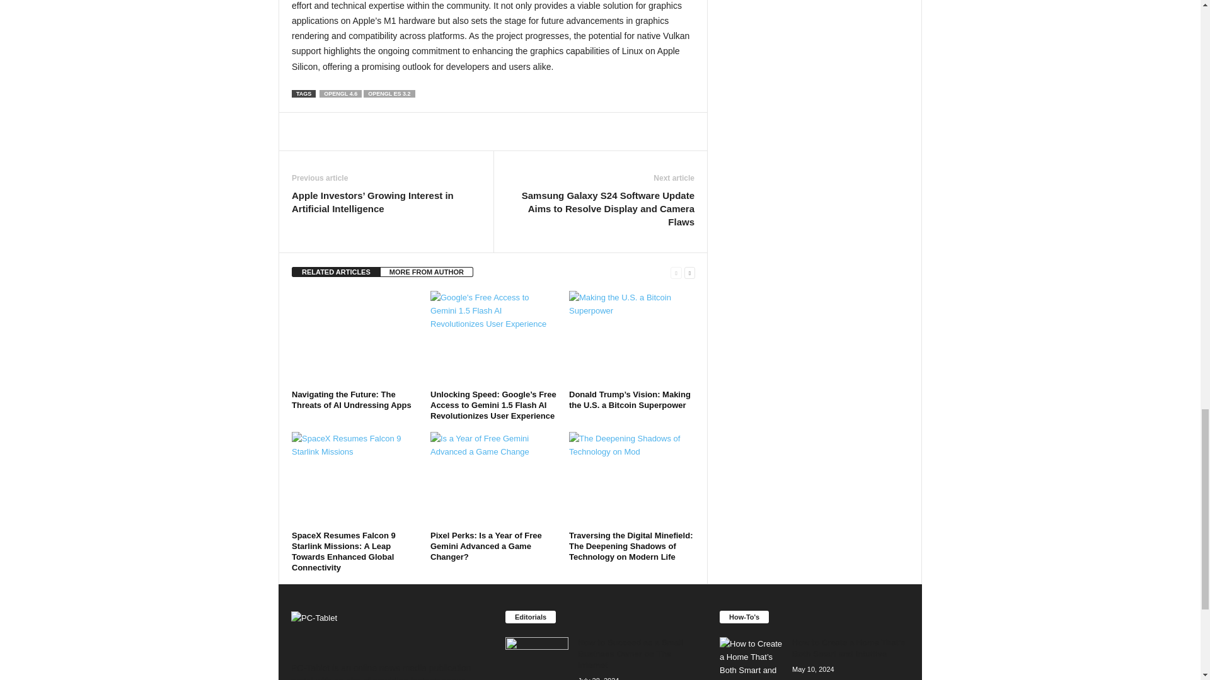 The width and height of the screenshot is (1210, 680). I want to click on OPENGL 4.6, so click(340, 93).